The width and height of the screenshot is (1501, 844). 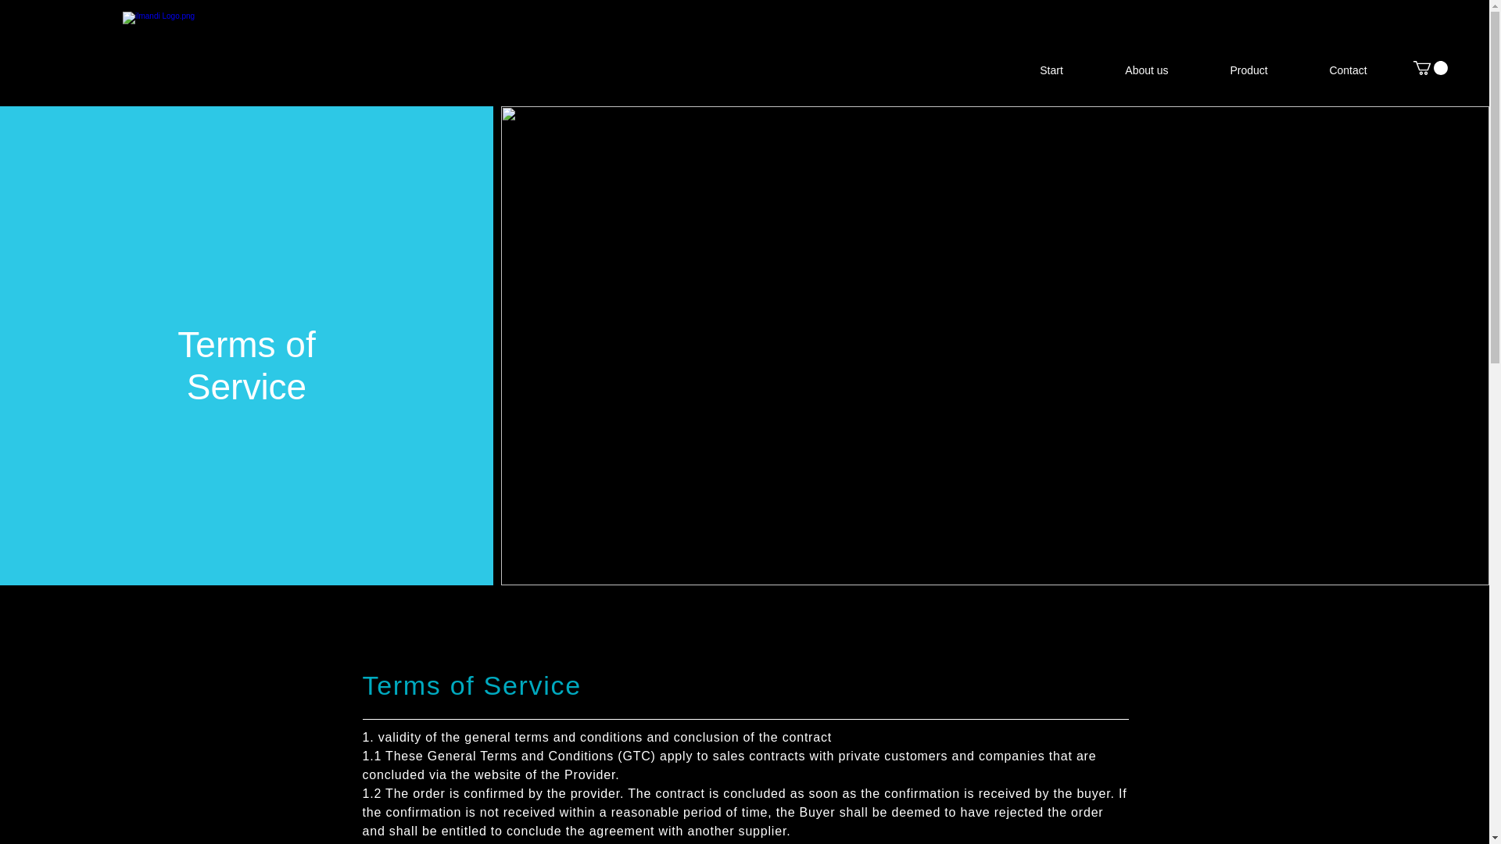 What do you see at coordinates (1146, 70) in the screenshot?
I see `About us` at bounding box center [1146, 70].